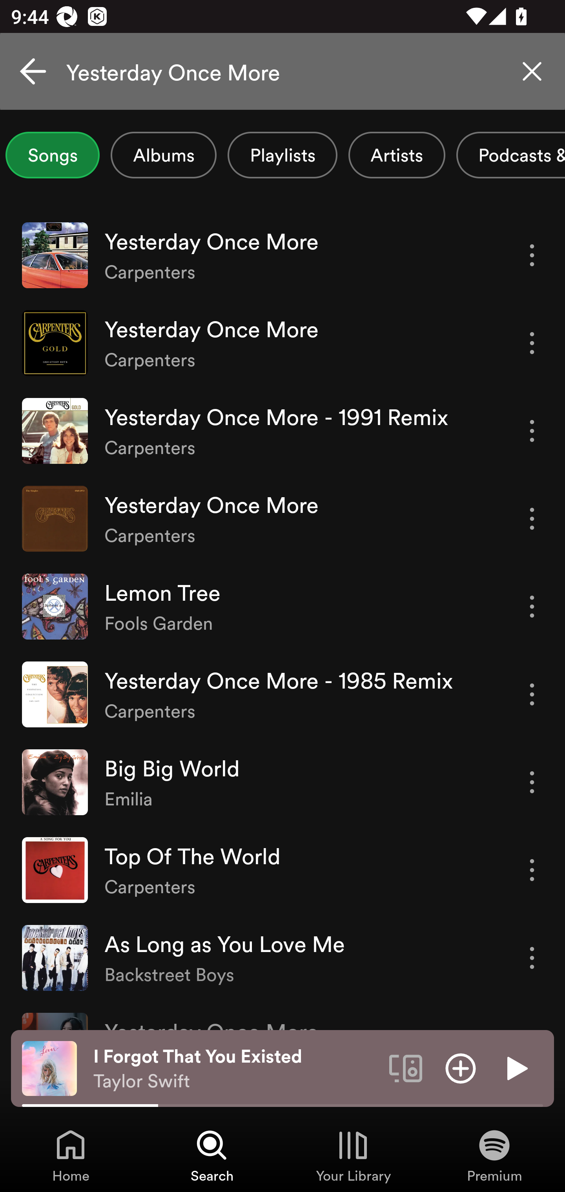 The width and height of the screenshot is (565, 1192). Describe the element at coordinates (53, 155) in the screenshot. I see `Songs` at that location.